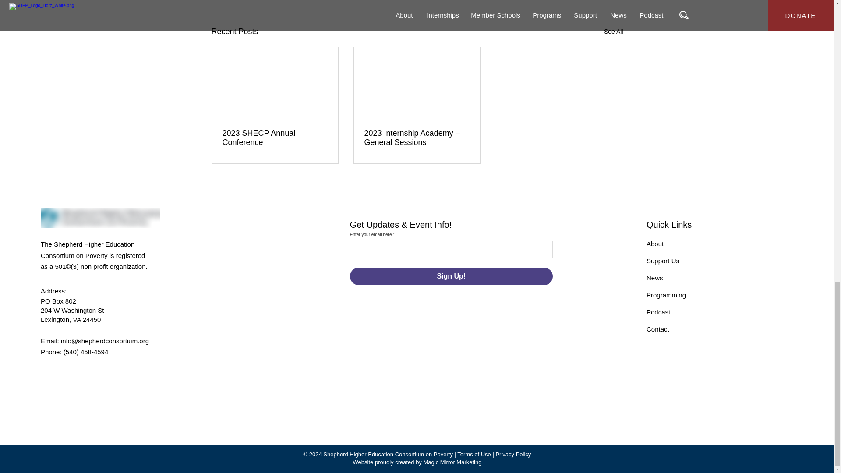 The width and height of the screenshot is (841, 473). I want to click on Terms of Use, so click(474, 455).